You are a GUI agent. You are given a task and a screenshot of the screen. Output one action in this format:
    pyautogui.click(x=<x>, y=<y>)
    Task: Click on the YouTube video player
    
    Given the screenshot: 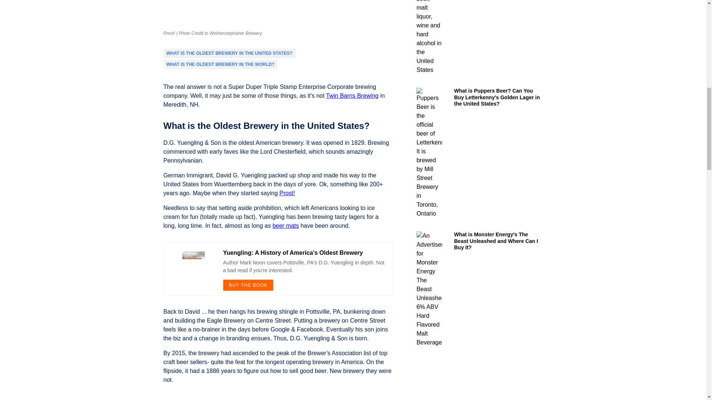 What is the action you would take?
    pyautogui.click(x=267, y=395)
    